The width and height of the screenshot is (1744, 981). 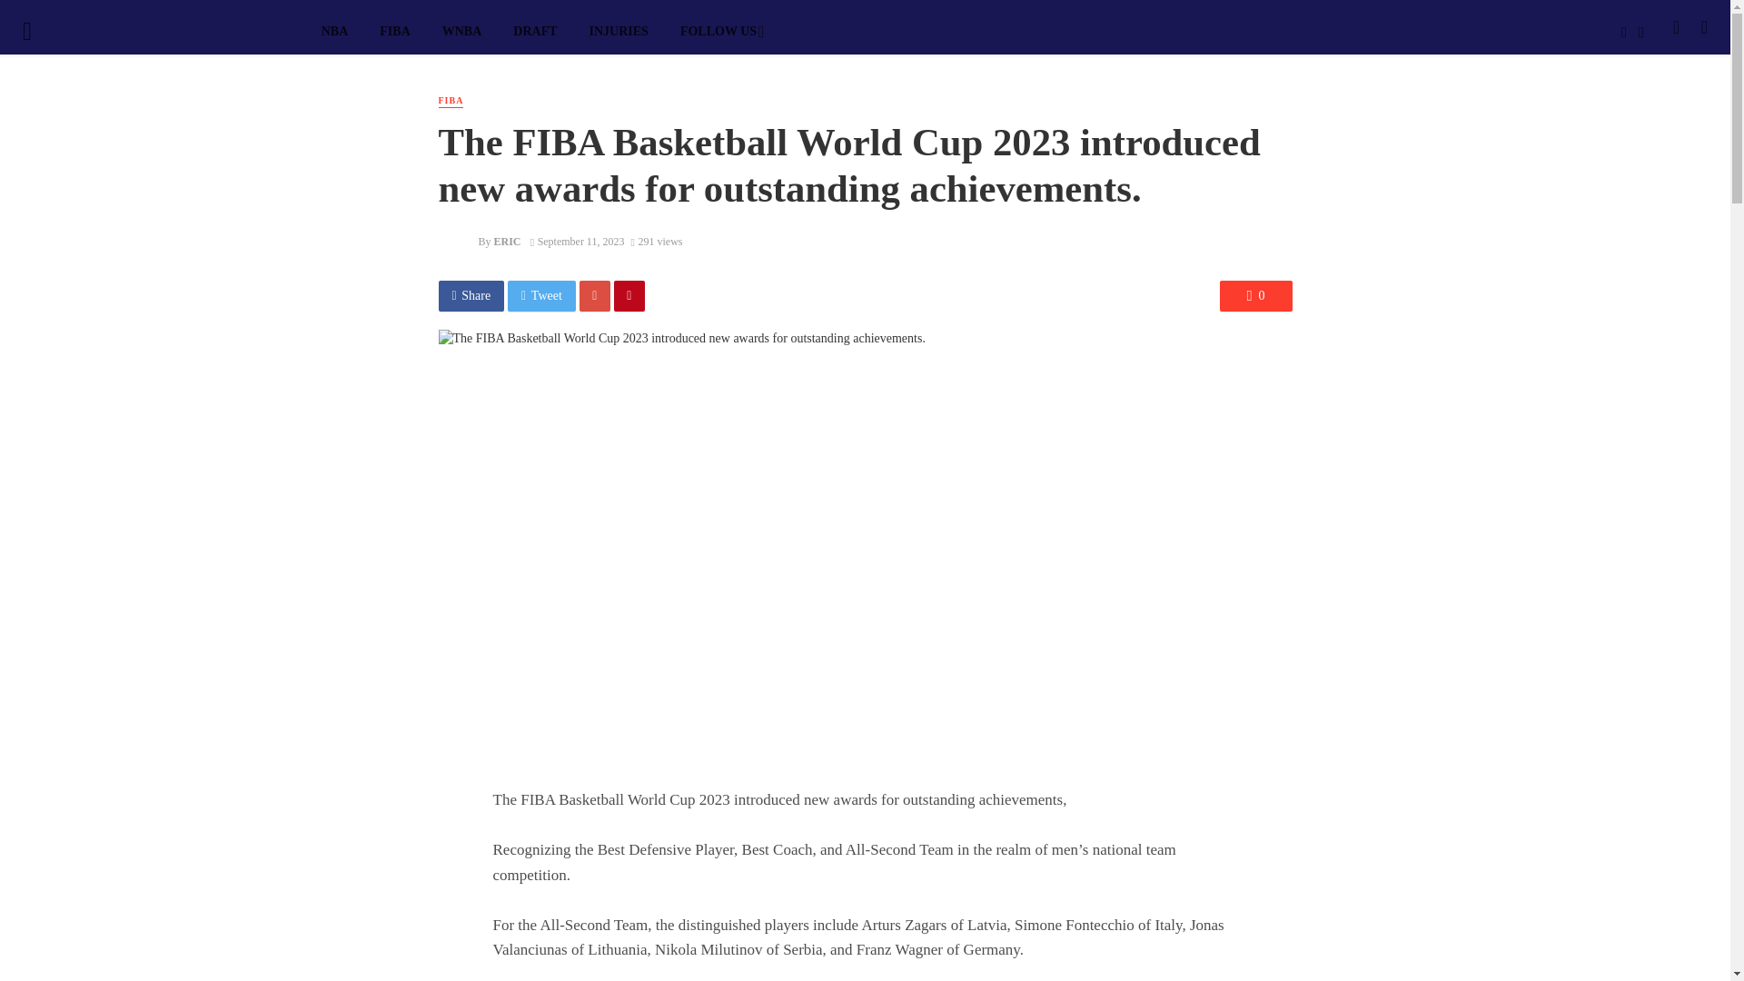 What do you see at coordinates (334, 31) in the screenshot?
I see `NBA` at bounding box center [334, 31].